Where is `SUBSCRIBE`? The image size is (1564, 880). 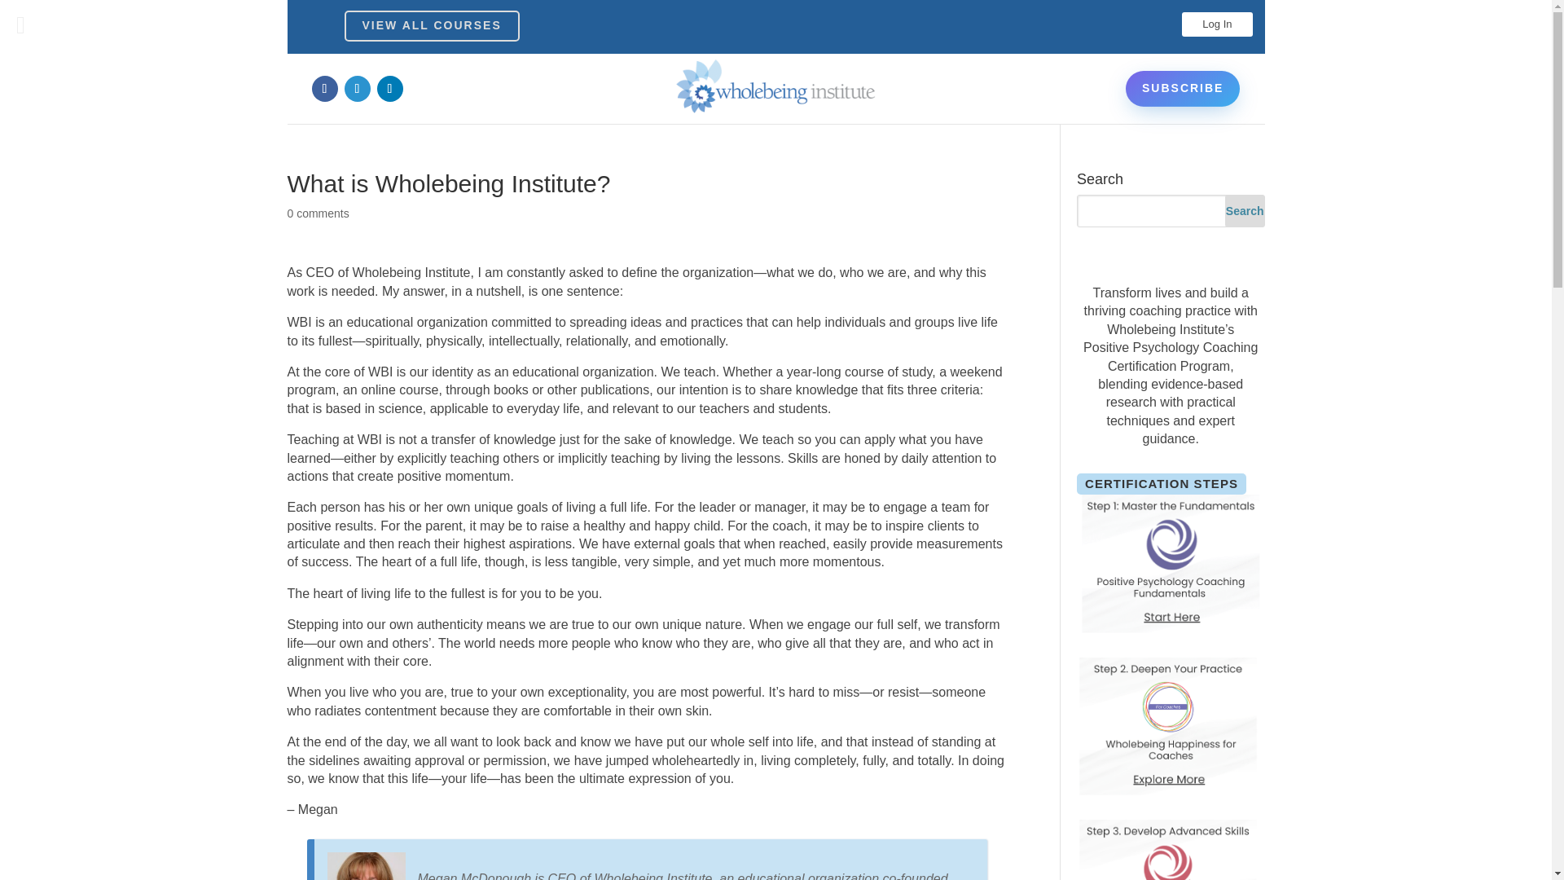 SUBSCRIBE is located at coordinates (1183, 88).